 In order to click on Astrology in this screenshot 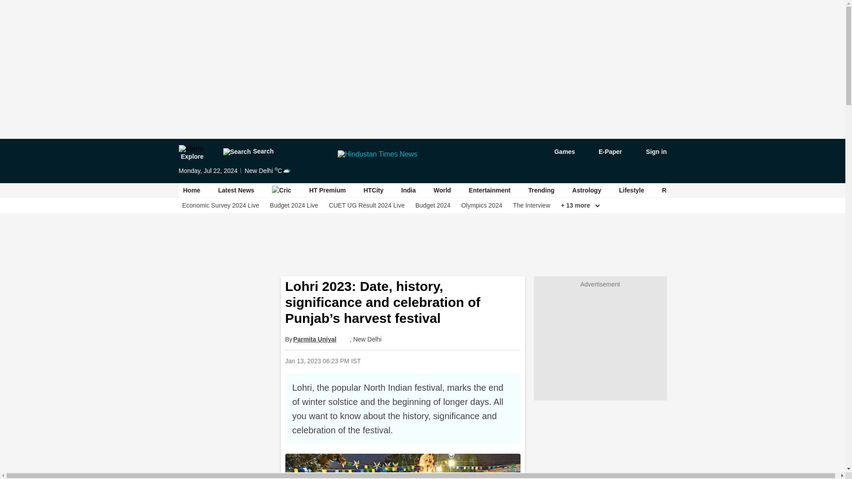, I will do `click(587, 190)`.